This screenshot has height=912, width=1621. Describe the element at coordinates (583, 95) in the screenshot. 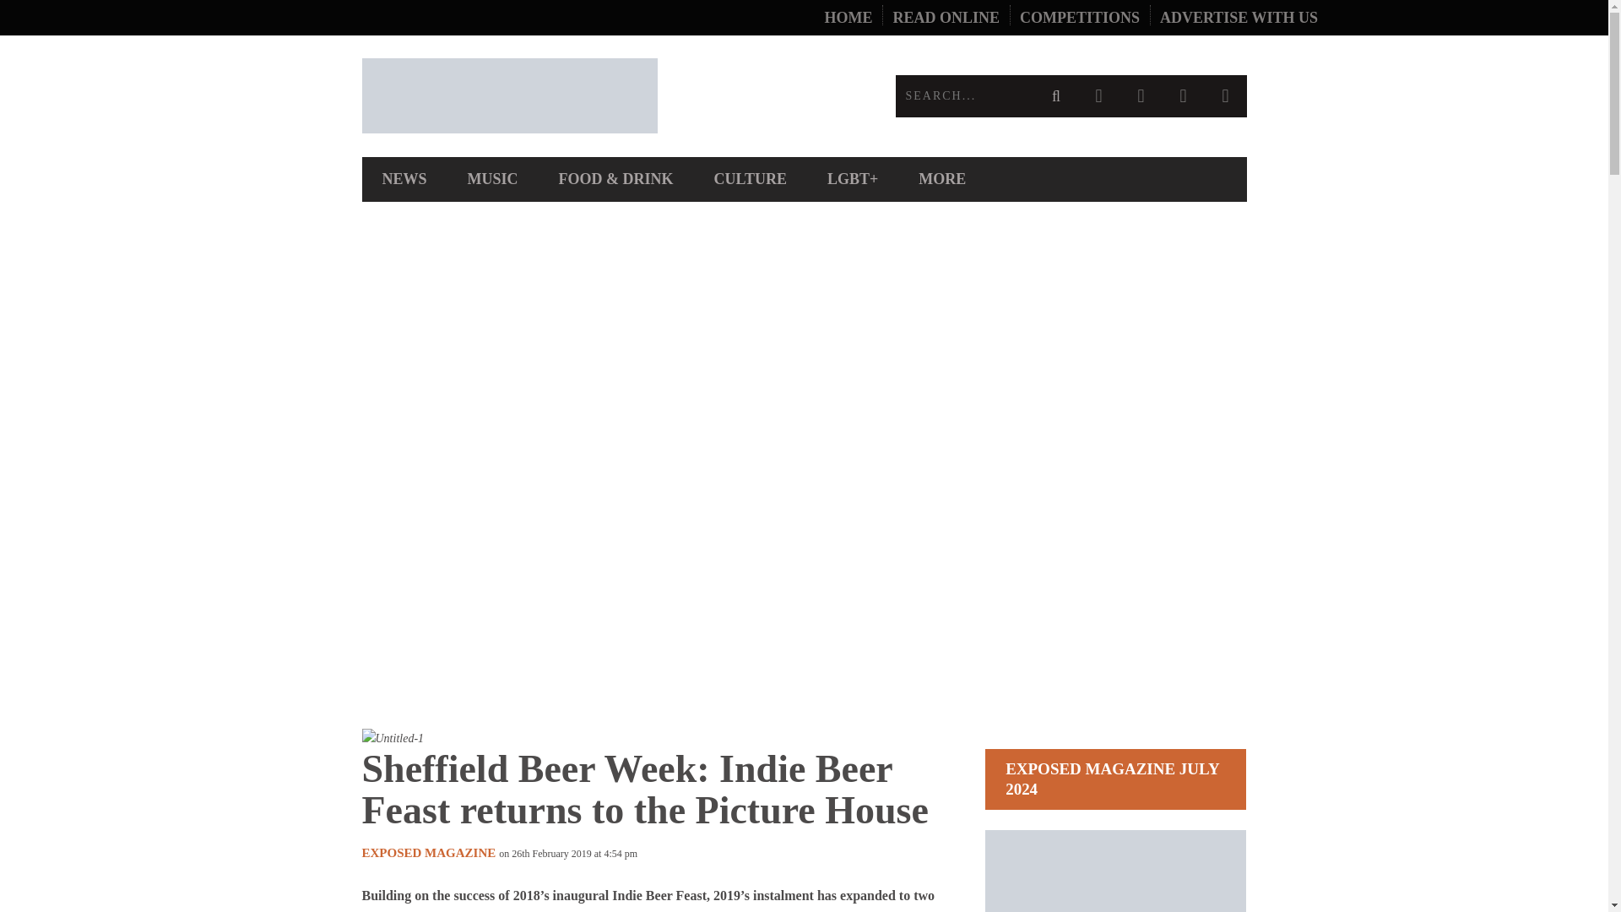

I see `Exposed Magazine` at that location.